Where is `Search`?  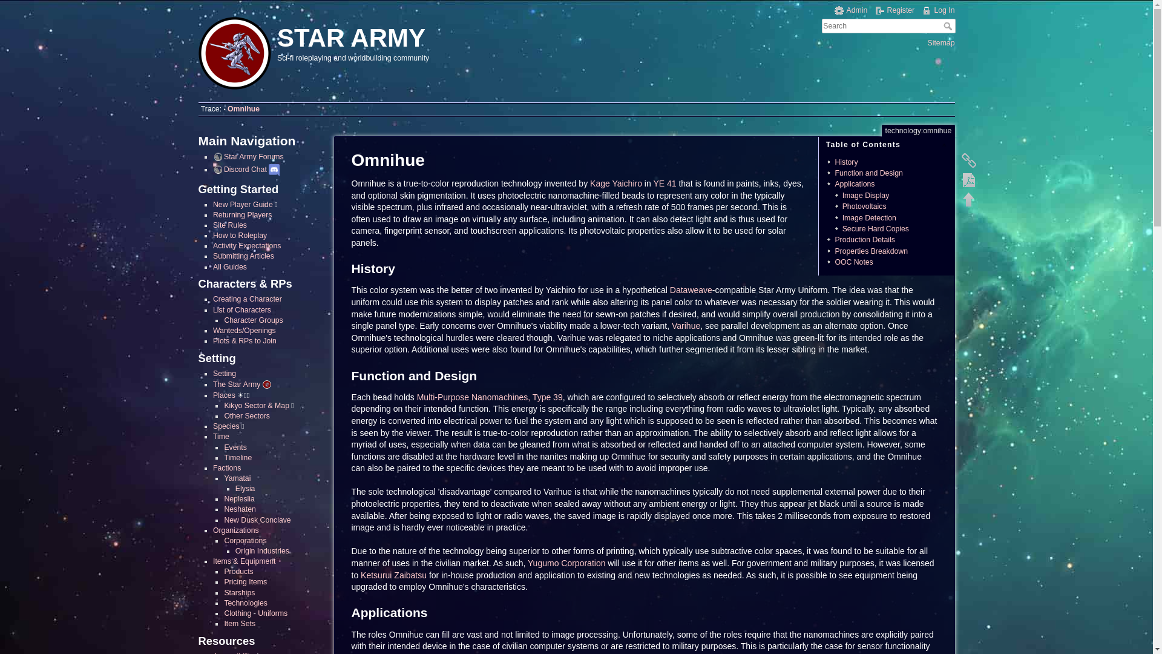 Search is located at coordinates (948, 25).